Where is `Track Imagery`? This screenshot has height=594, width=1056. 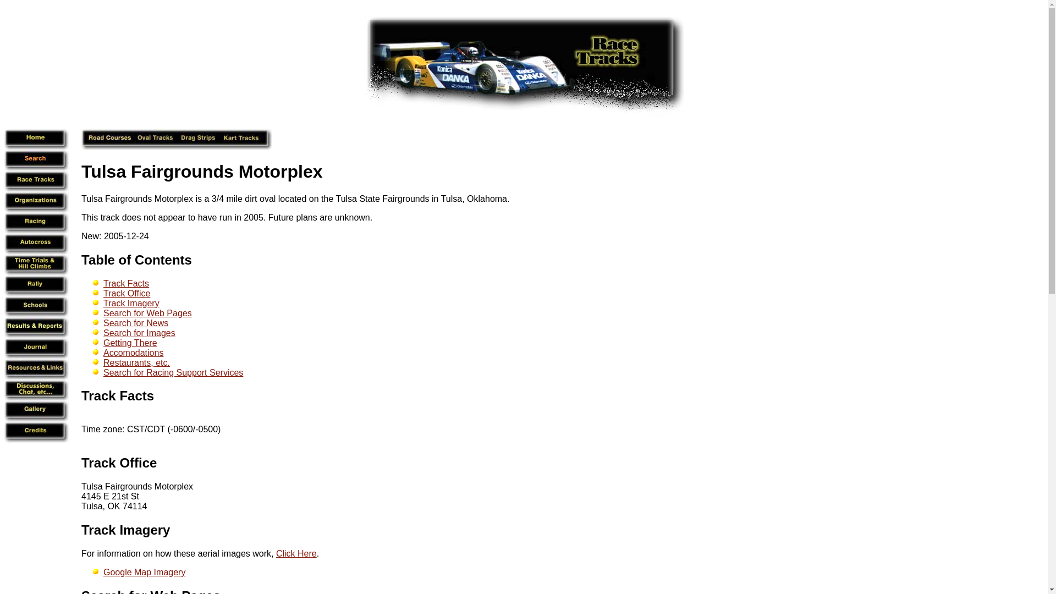 Track Imagery is located at coordinates (131, 304).